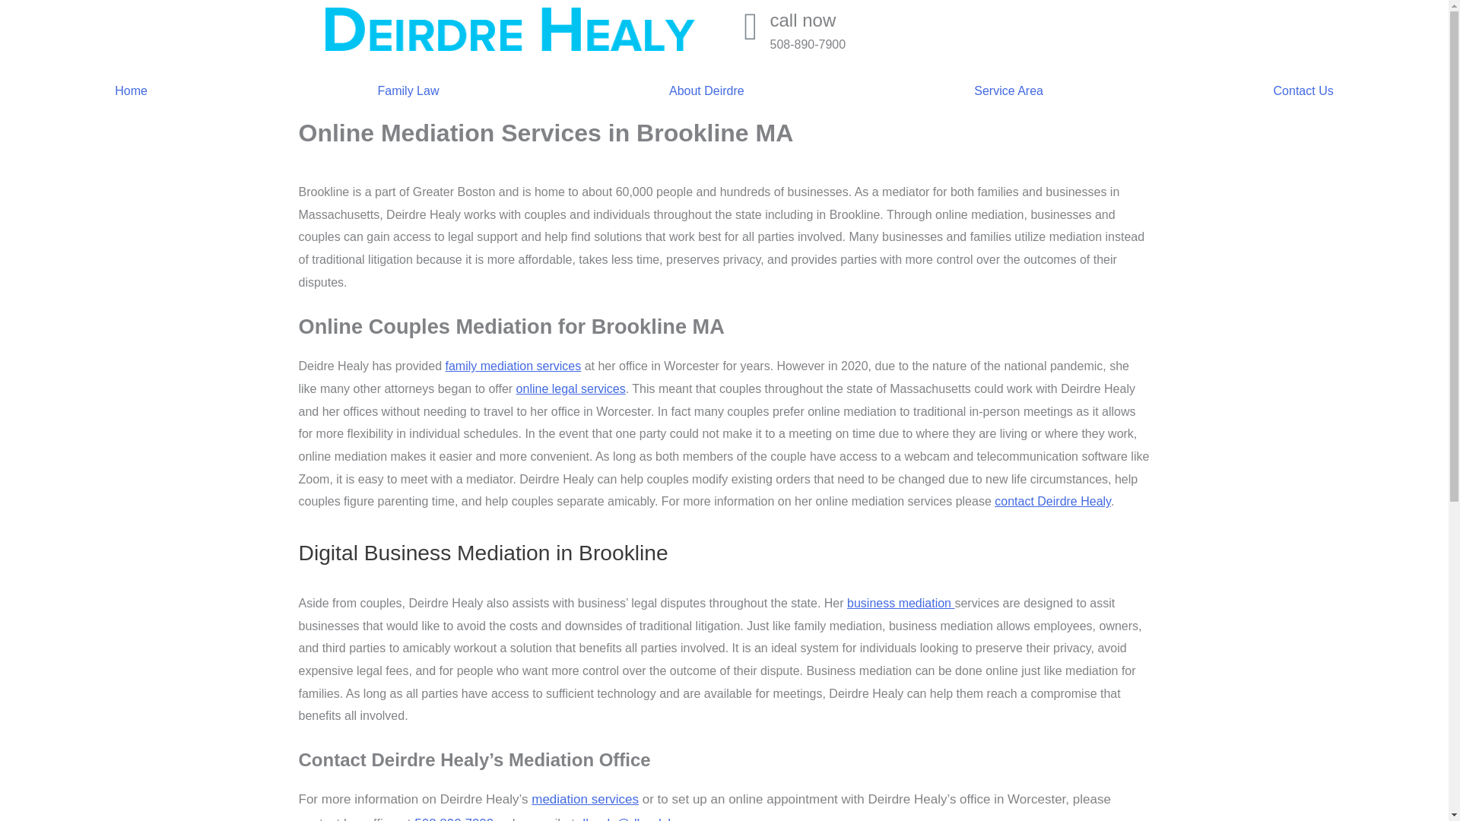  Describe the element at coordinates (453, 818) in the screenshot. I see `508.890.7900` at that location.